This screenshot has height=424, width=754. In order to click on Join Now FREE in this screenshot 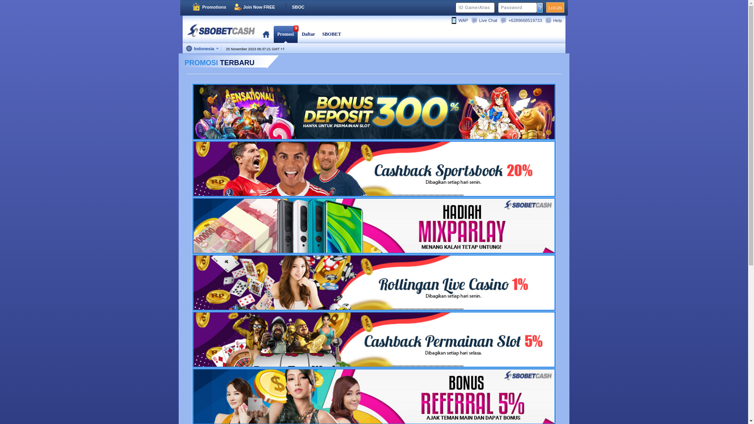, I will do `click(254, 7)`.